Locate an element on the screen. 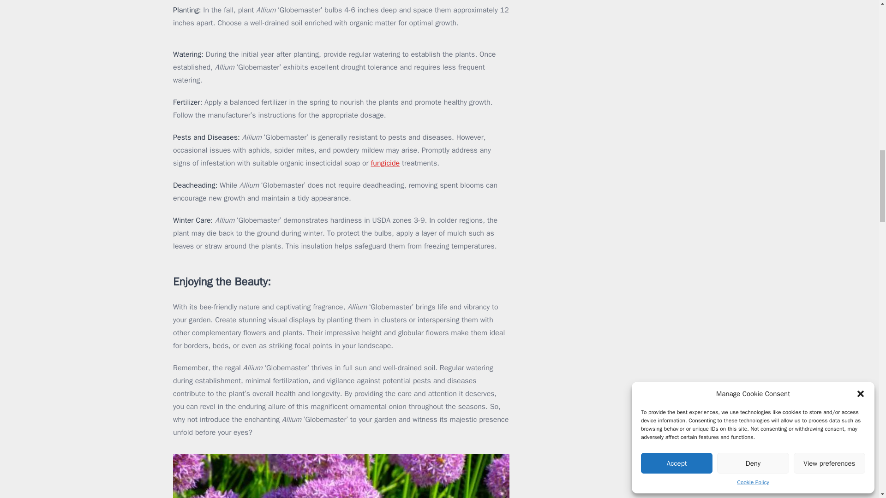 This screenshot has width=886, height=498. fungicide is located at coordinates (386, 163).